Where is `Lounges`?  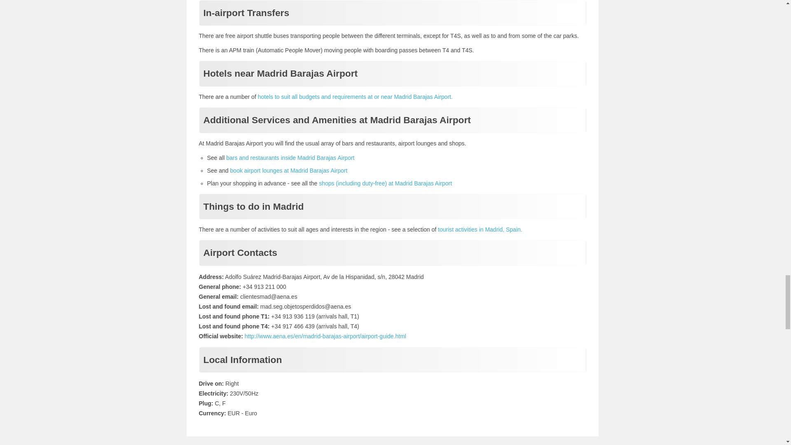 Lounges is located at coordinates (289, 171).